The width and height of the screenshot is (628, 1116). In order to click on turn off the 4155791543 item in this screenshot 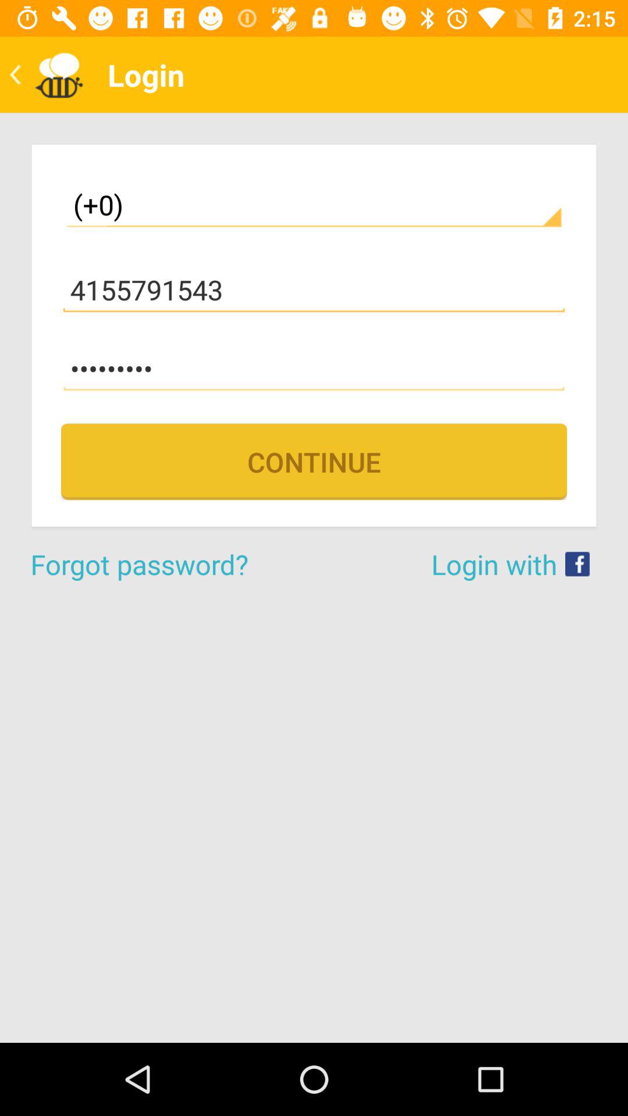, I will do `click(314, 289)`.